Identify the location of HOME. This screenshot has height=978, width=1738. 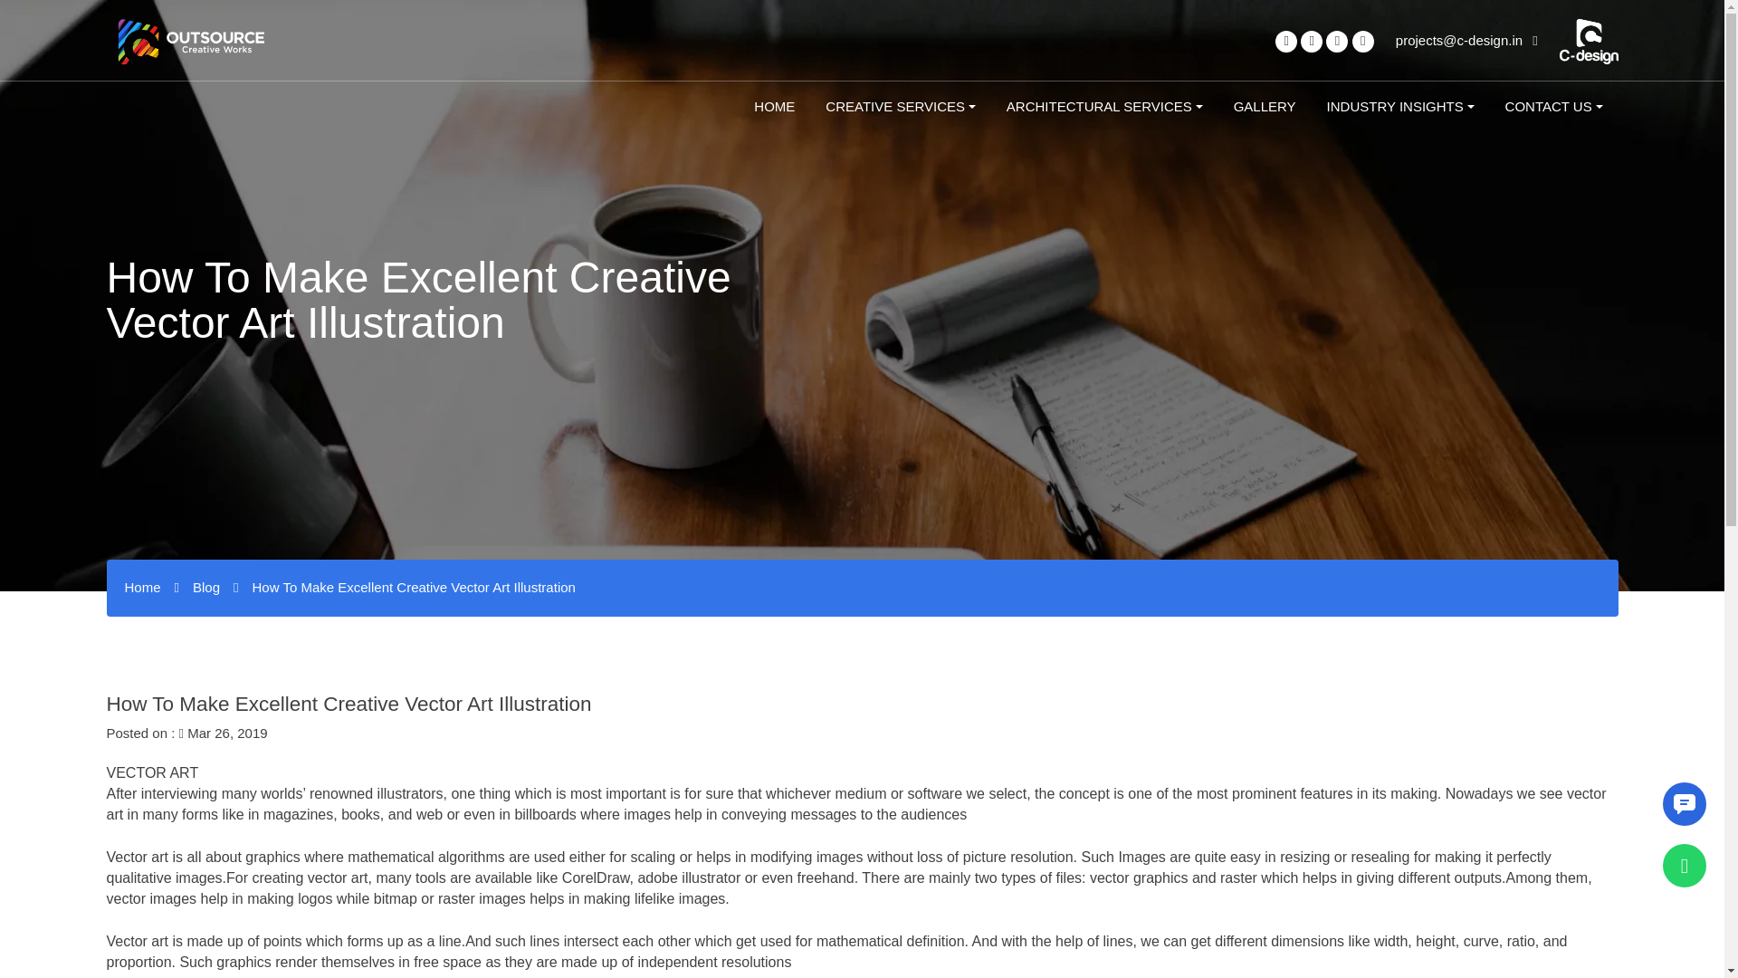
(774, 107).